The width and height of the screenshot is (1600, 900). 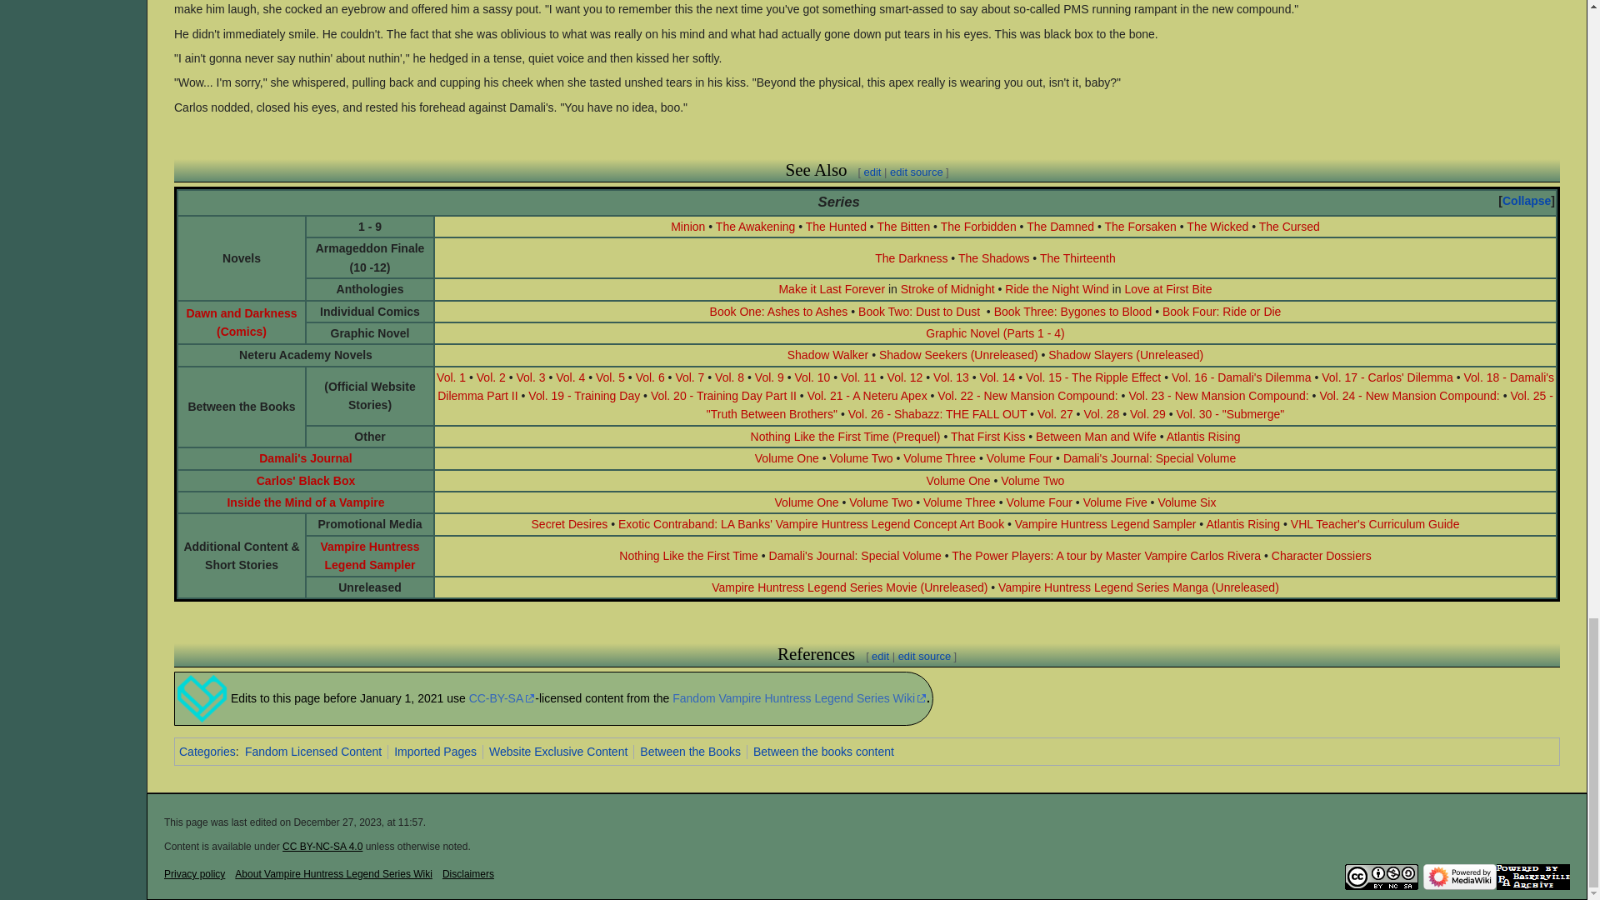 I want to click on Love at First Bite, so click(x=1167, y=289).